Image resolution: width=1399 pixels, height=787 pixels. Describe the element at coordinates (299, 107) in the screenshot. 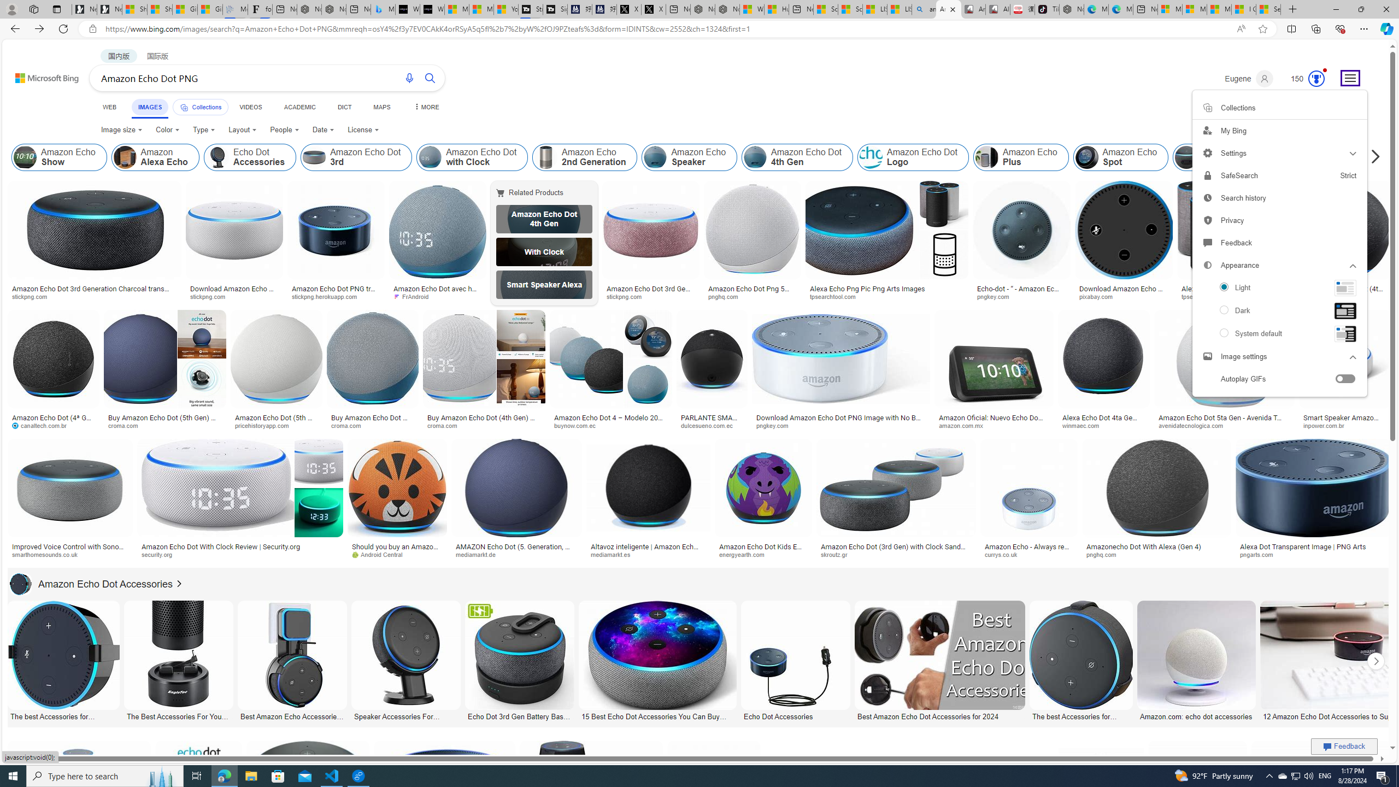

I see `ACADEMIC` at that location.